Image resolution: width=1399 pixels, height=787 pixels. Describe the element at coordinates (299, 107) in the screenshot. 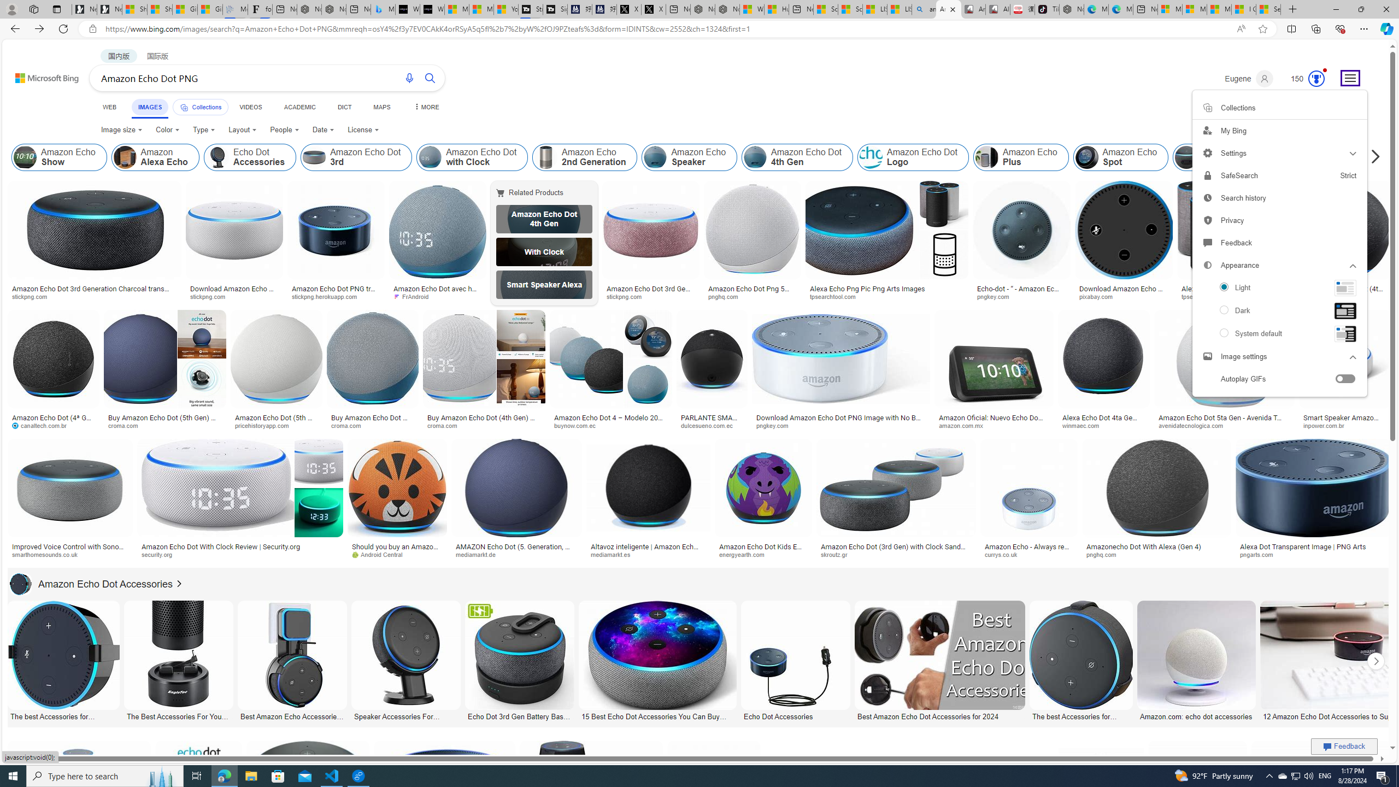

I see `ACADEMIC` at that location.